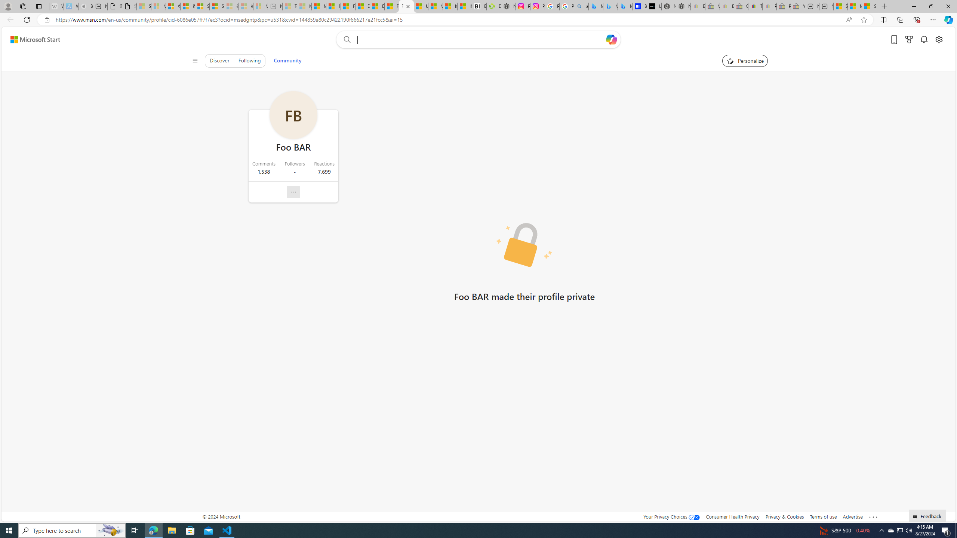 Image resolution: width=957 pixels, height=538 pixels. What do you see at coordinates (873, 516) in the screenshot?
I see `Class: oneFooter_seeMore-DS-EntryPoint1-1` at bounding box center [873, 516].